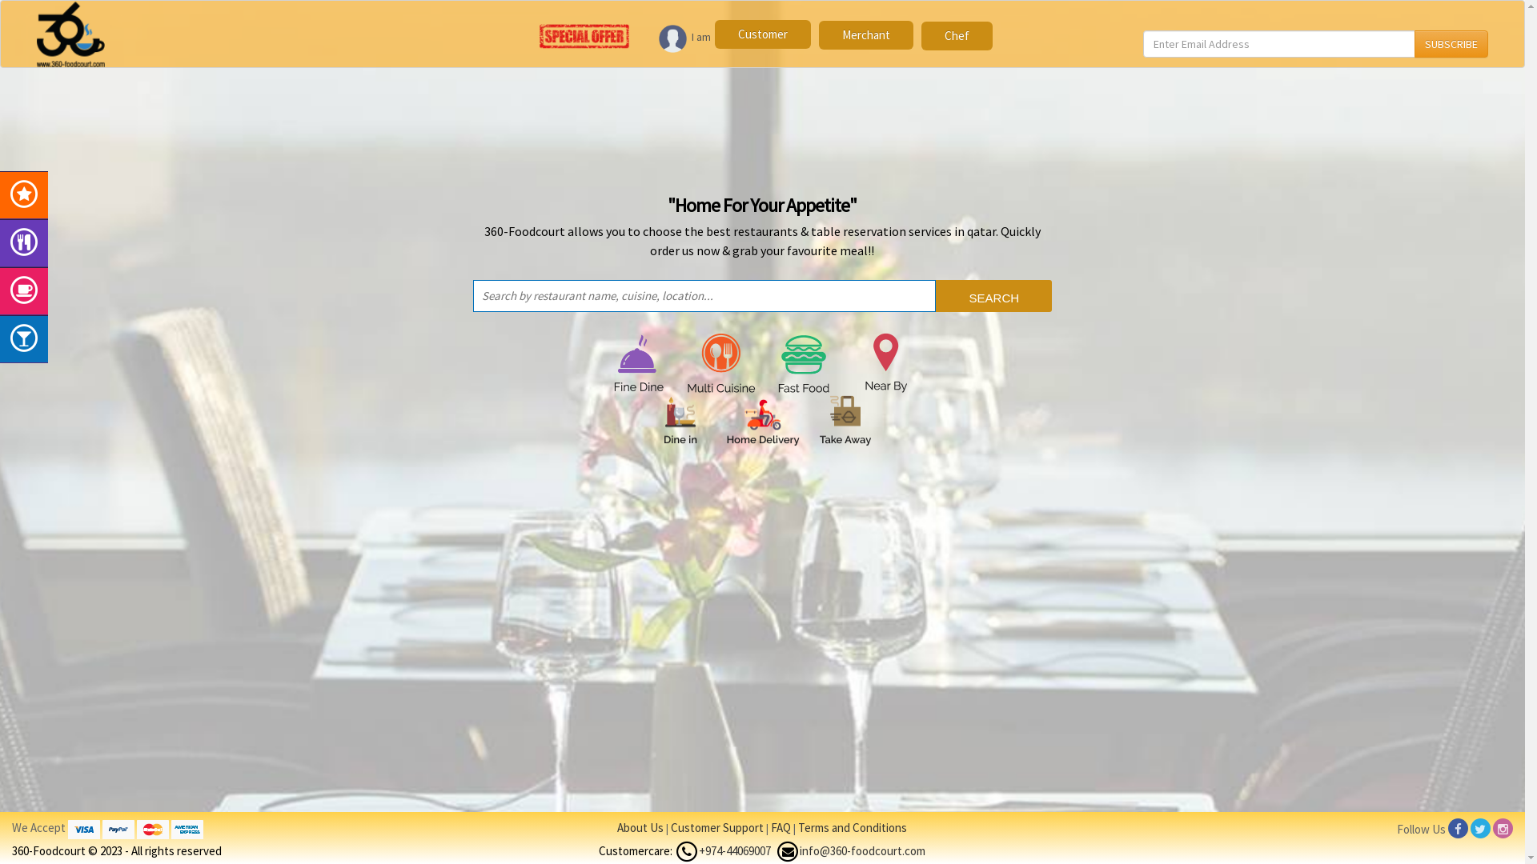 The width and height of the screenshot is (1537, 864). What do you see at coordinates (639, 362) in the screenshot?
I see `Fine Dining` at bounding box center [639, 362].